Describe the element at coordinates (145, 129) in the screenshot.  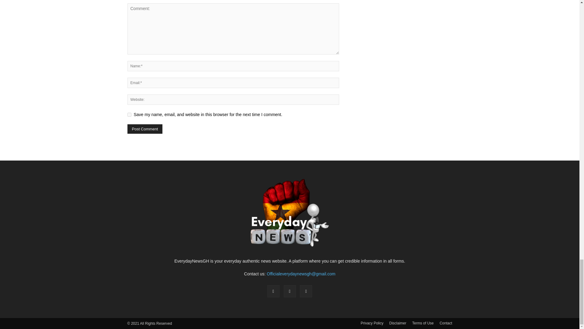
I see `Post Comment` at that location.